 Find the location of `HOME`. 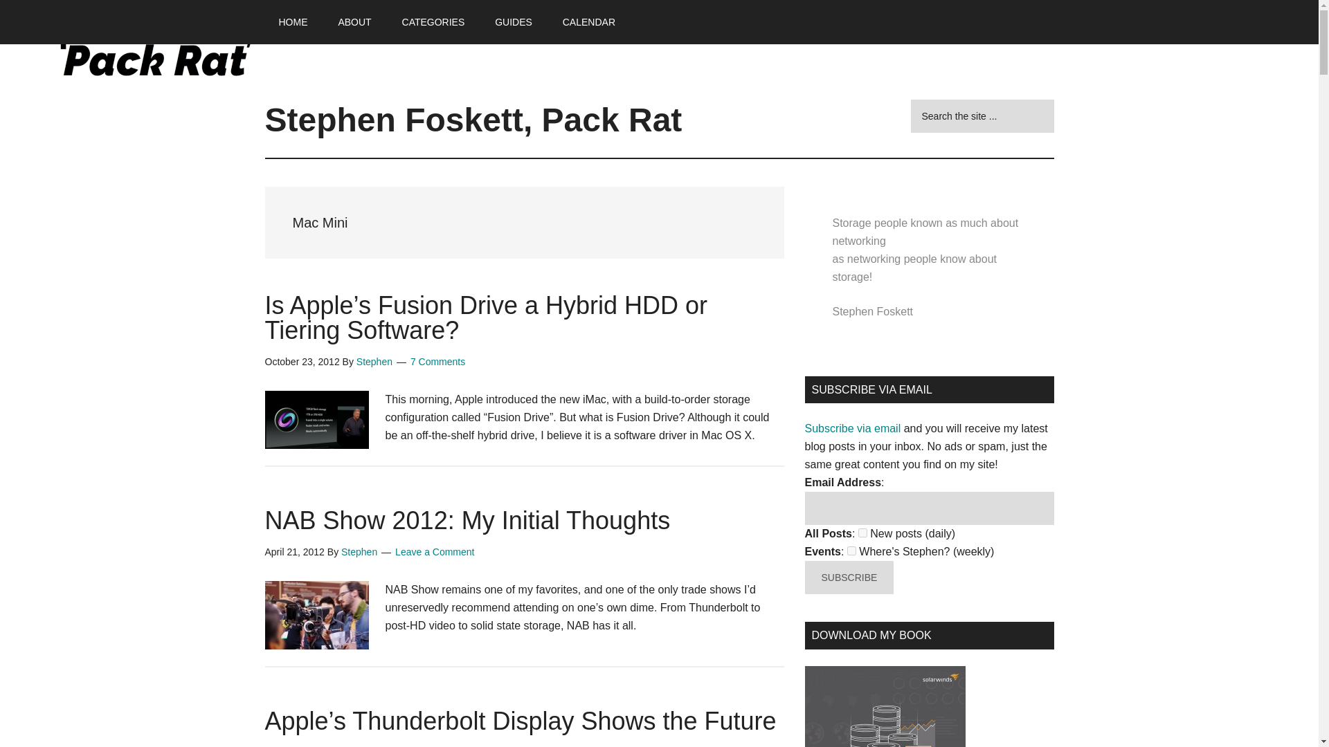

HOME is located at coordinates (293, 22).